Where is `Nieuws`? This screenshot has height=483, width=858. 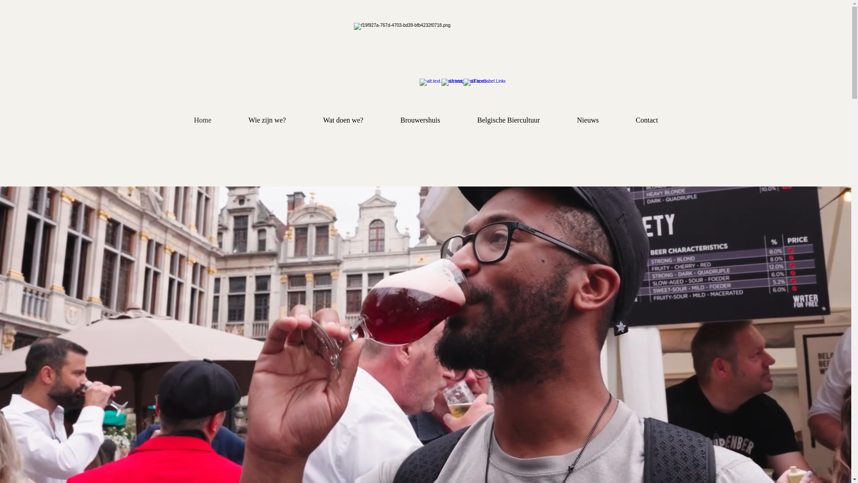 Nieuws is located at coordinates (588, 120).